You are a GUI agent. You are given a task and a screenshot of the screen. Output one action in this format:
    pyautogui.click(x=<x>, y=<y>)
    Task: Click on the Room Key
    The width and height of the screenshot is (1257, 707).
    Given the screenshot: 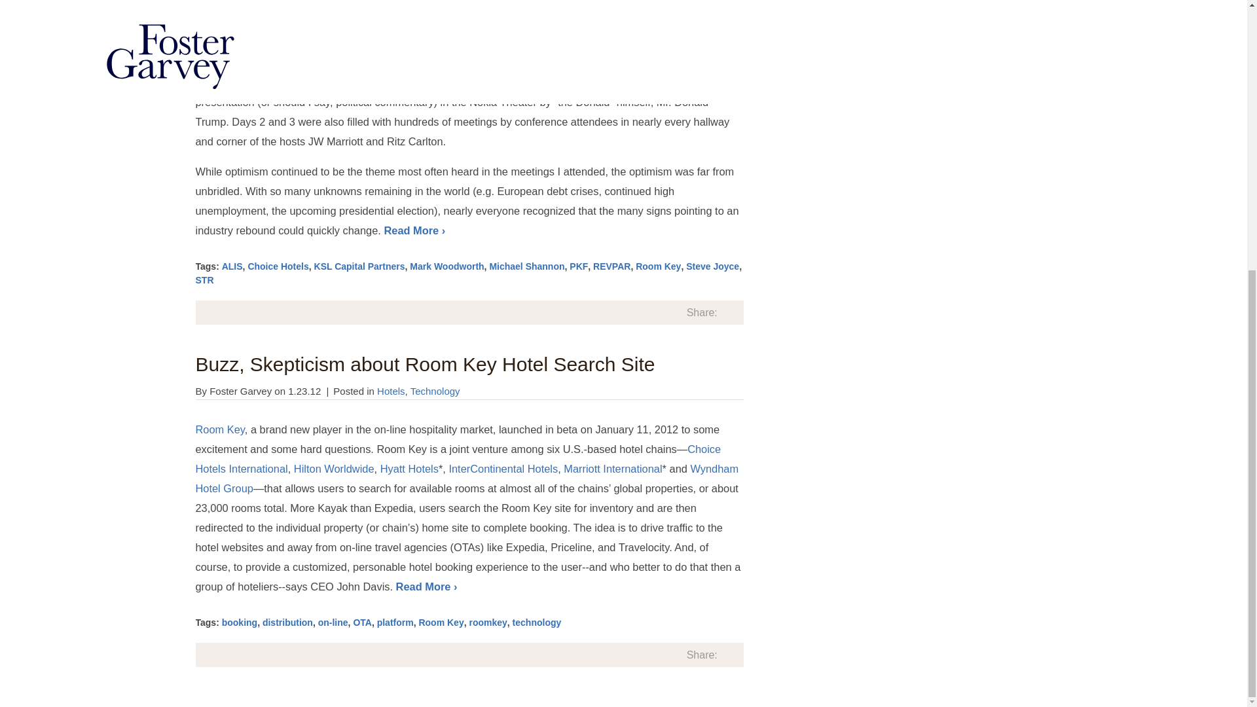 What is the action you would take?
    pyautogui.click(x=441, y=622)
    